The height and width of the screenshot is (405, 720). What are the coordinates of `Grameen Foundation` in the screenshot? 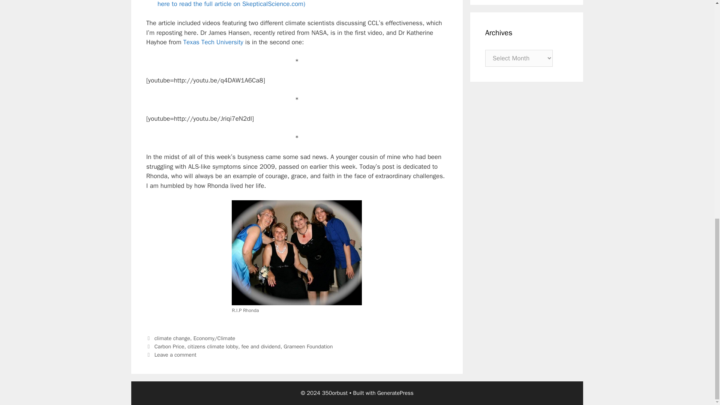 It's located at (308, 346).